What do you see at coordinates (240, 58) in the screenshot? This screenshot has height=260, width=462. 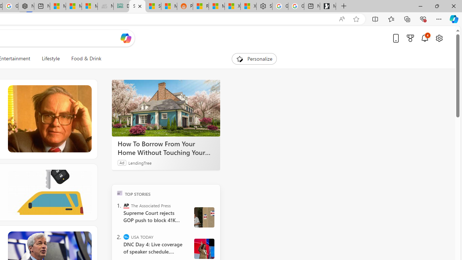 I see `To get missing image descriptions, open the context menu.` at bounding box center [240, 58].